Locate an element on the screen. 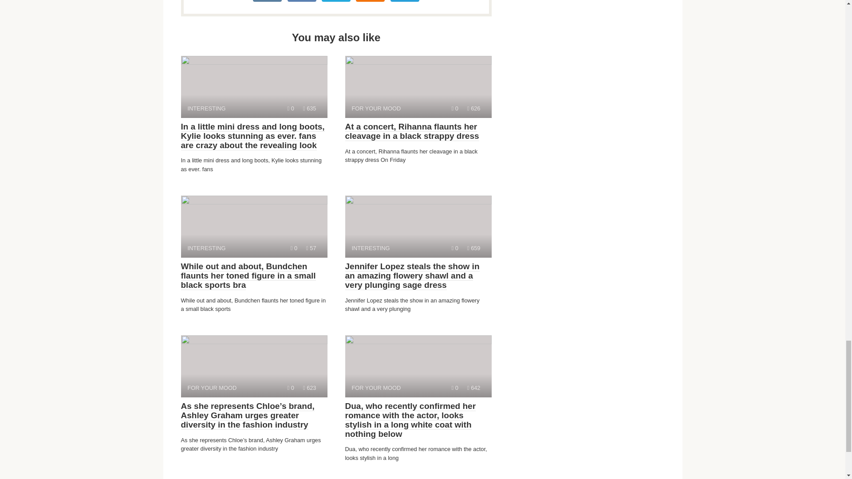 The height and width of the screenshot is (479, 852). Views is located at coordinates (454, 248).